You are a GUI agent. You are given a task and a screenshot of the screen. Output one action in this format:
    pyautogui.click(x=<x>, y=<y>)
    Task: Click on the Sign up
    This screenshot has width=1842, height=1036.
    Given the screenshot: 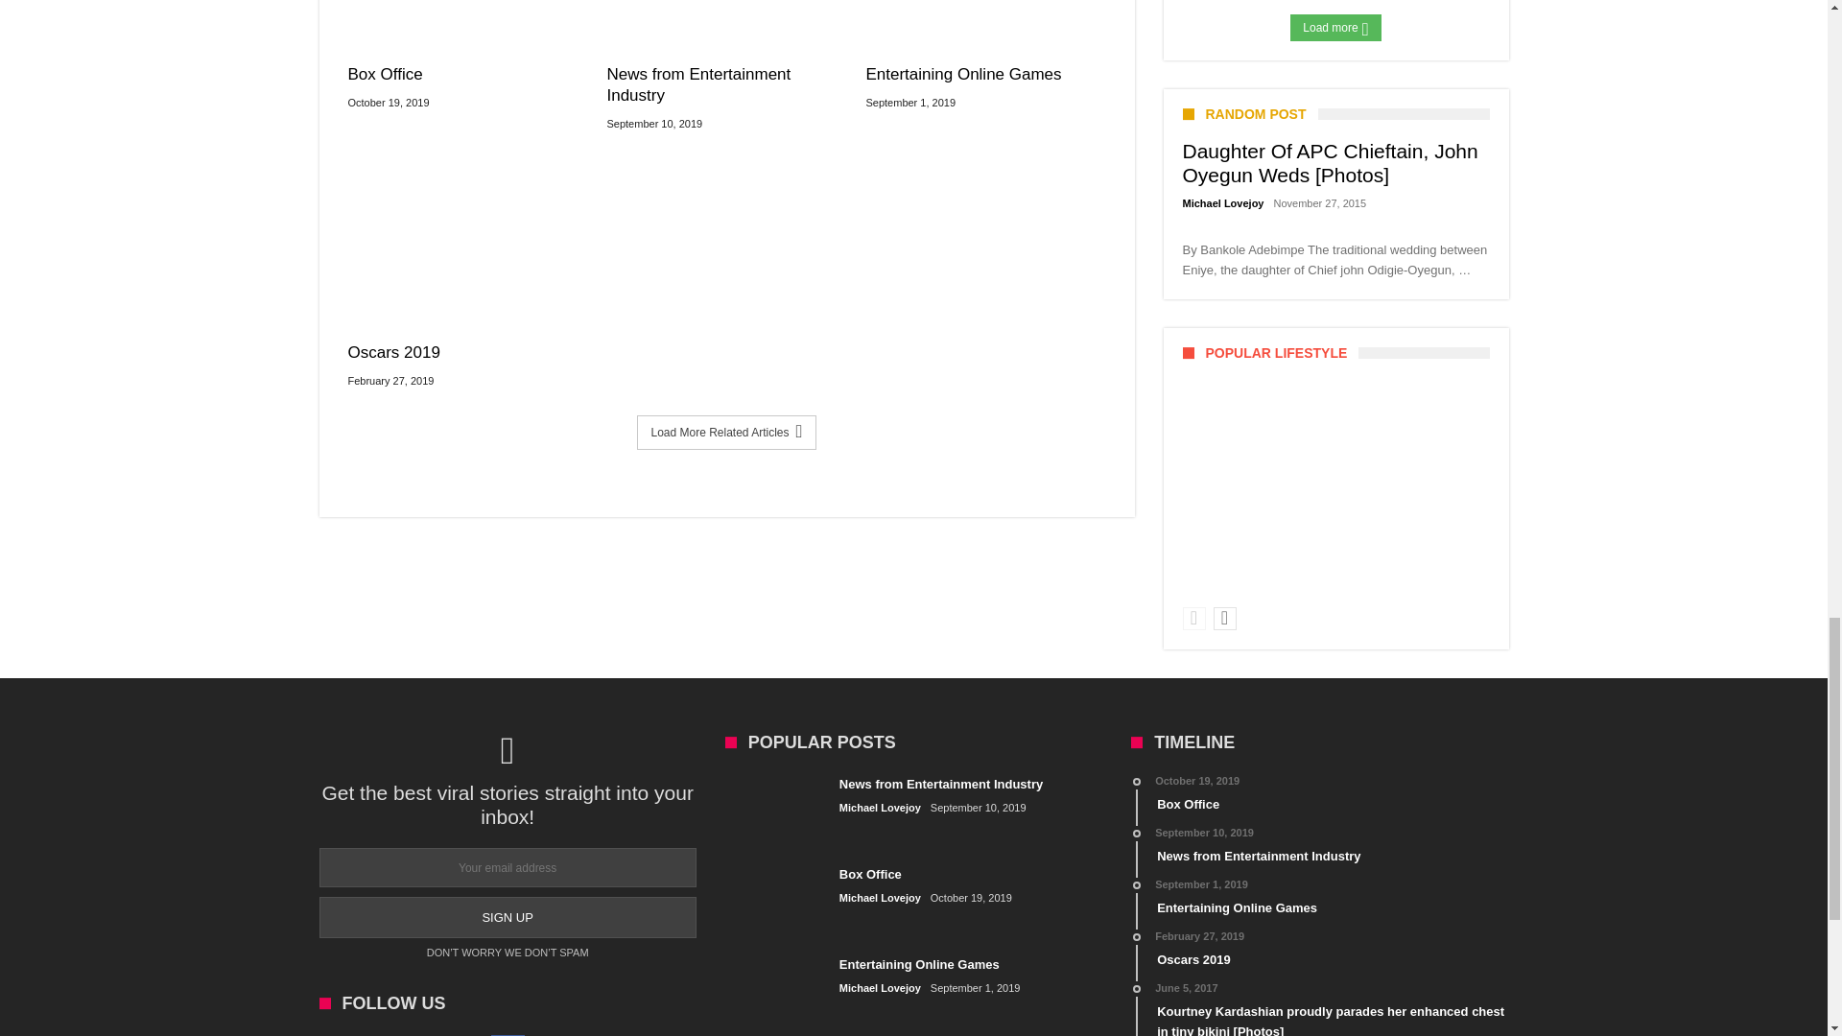 What is the action you would take?
    pyautogui.click(x=507, y=917)
    